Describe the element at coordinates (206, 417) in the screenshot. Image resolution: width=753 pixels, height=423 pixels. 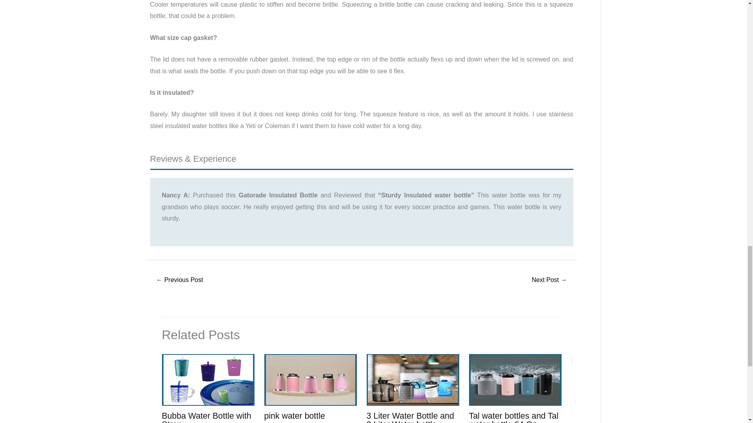
I see `Bubba Water Bottle with Straw` at that location.